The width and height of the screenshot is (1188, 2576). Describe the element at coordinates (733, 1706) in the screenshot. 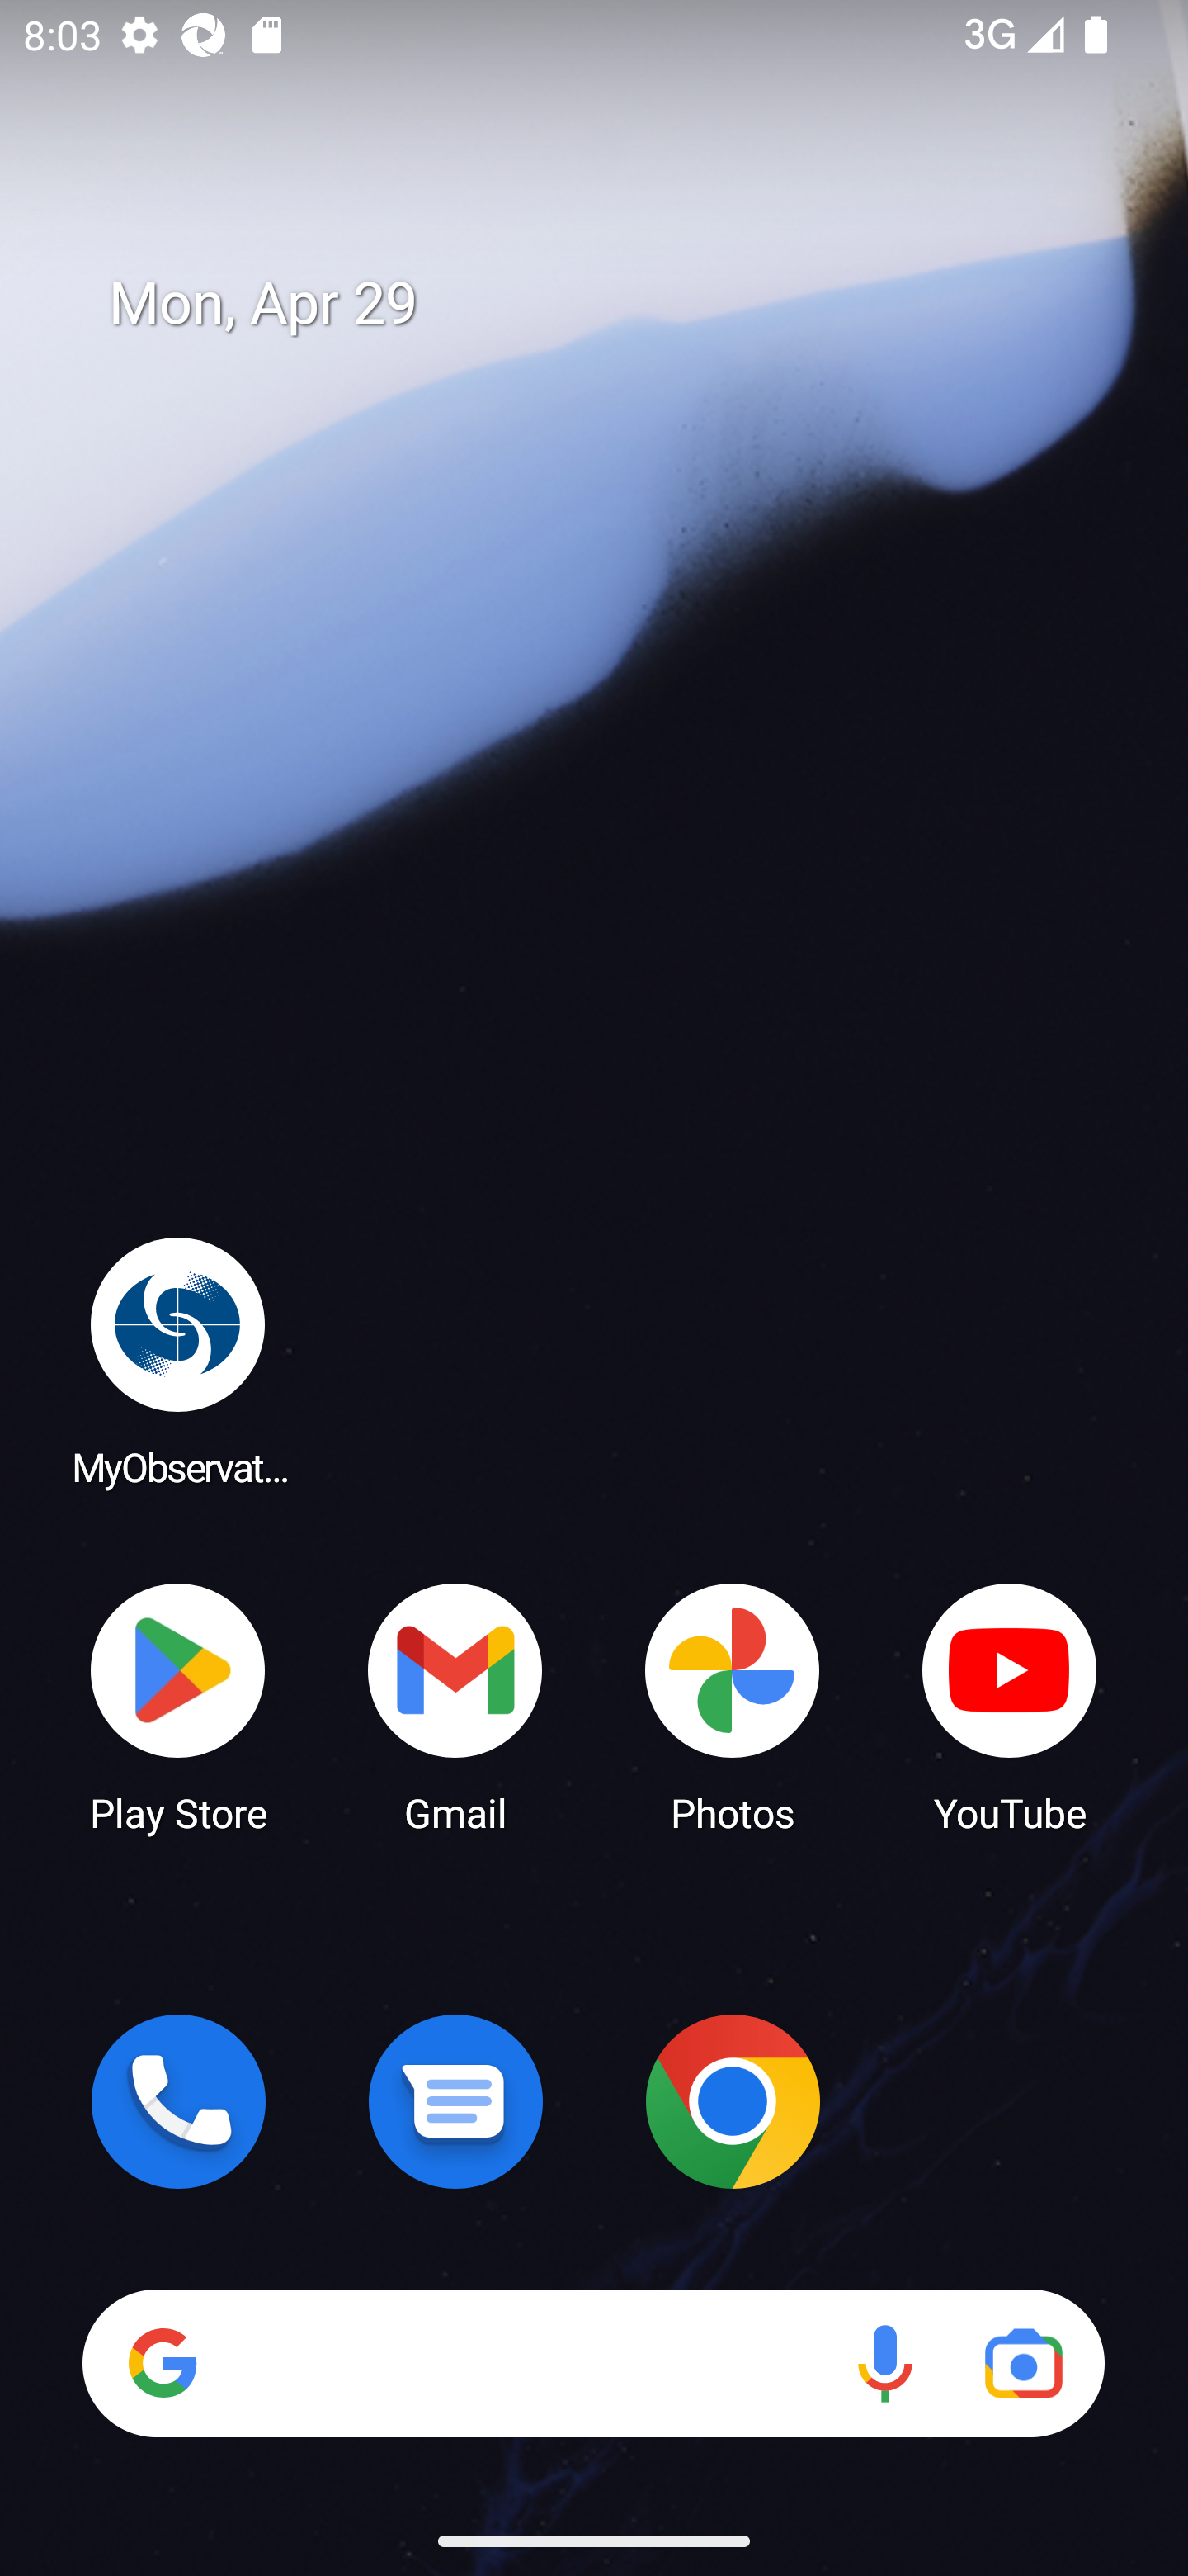

I see `Photos` at that location.